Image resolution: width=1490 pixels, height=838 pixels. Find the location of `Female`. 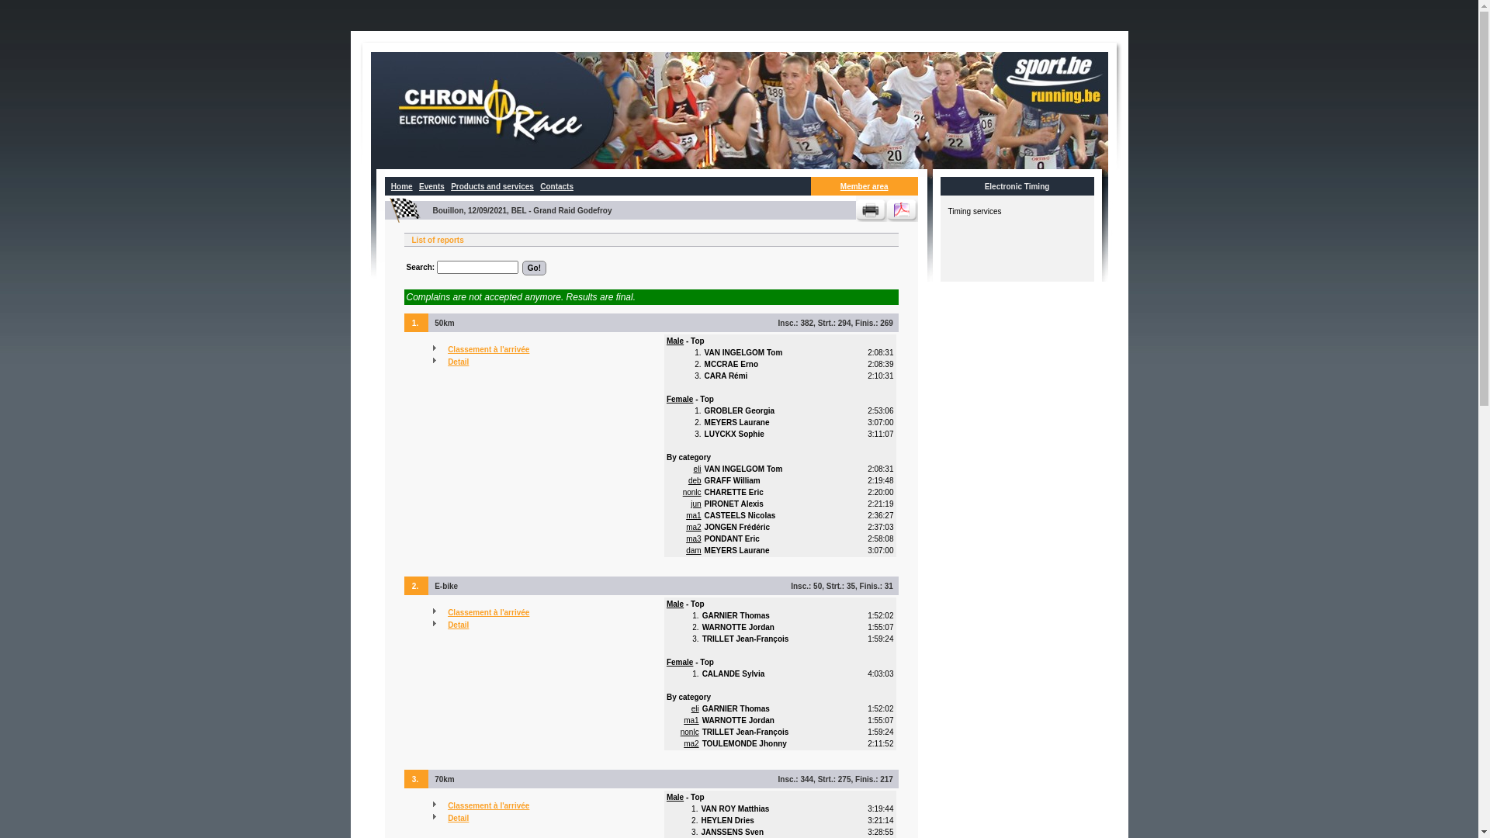

Female is located at coordinates (680, 663).